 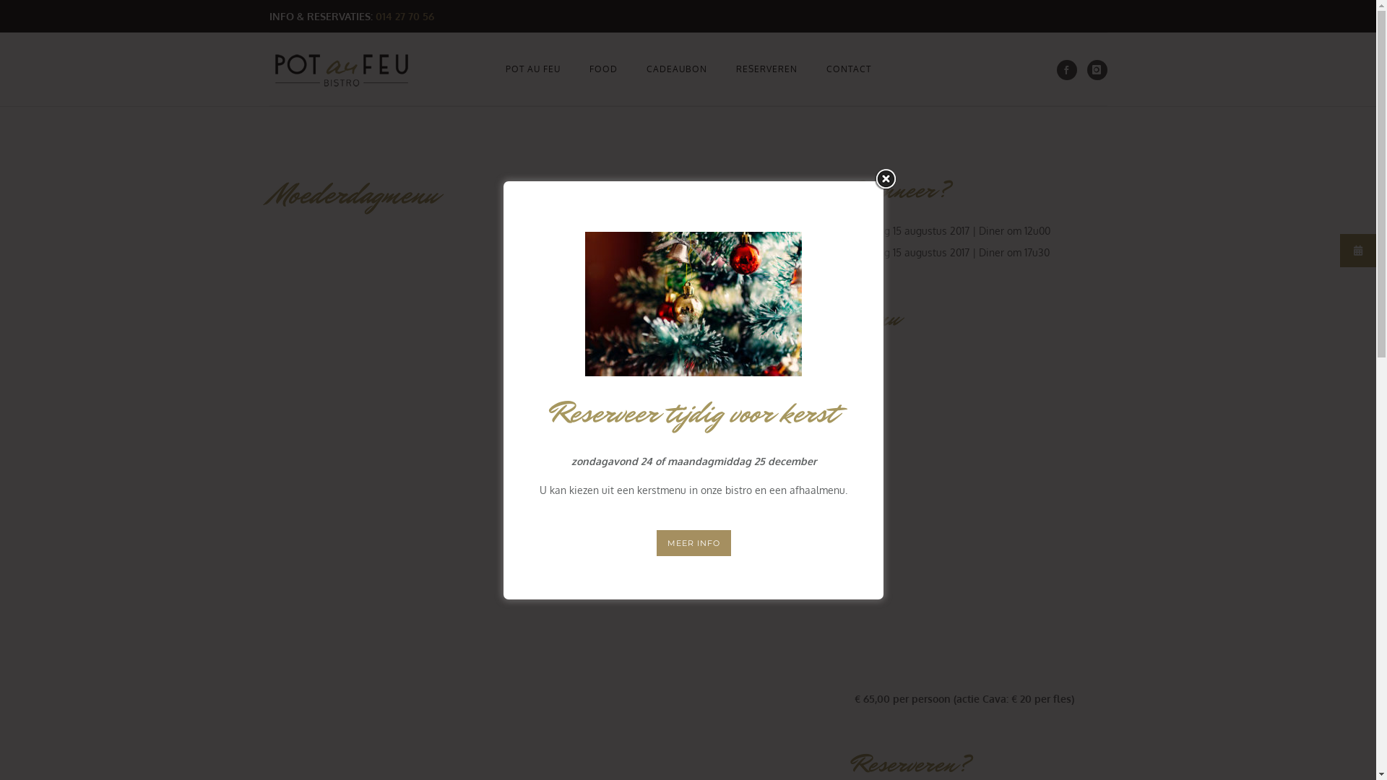 What do you see at coordinates (766, 69) in the screenshot?
I see `RESERVEREN` at bounding box center [766, 69].